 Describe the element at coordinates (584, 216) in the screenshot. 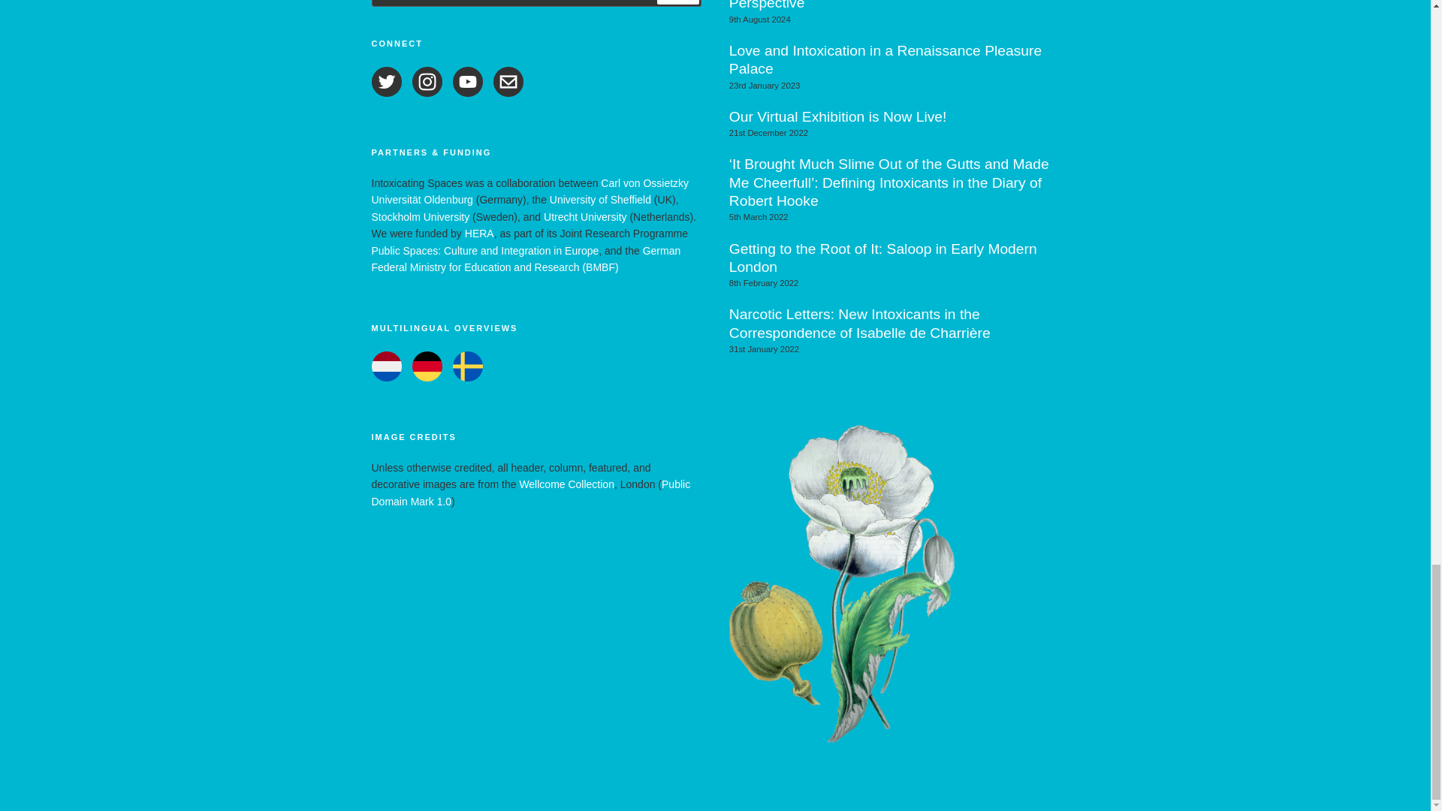

I see `Utrecht University` at that location.